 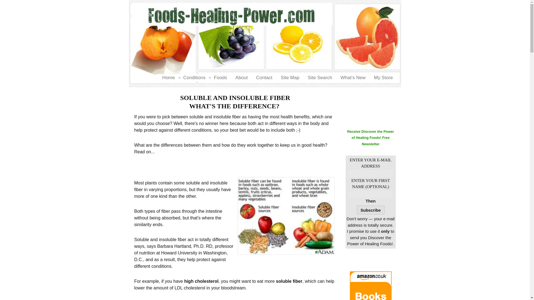 What do you see at coordinates (286, 216) in the screenshot?
I see `soluble and insoluble fiber` at bounding box center [286, 216].